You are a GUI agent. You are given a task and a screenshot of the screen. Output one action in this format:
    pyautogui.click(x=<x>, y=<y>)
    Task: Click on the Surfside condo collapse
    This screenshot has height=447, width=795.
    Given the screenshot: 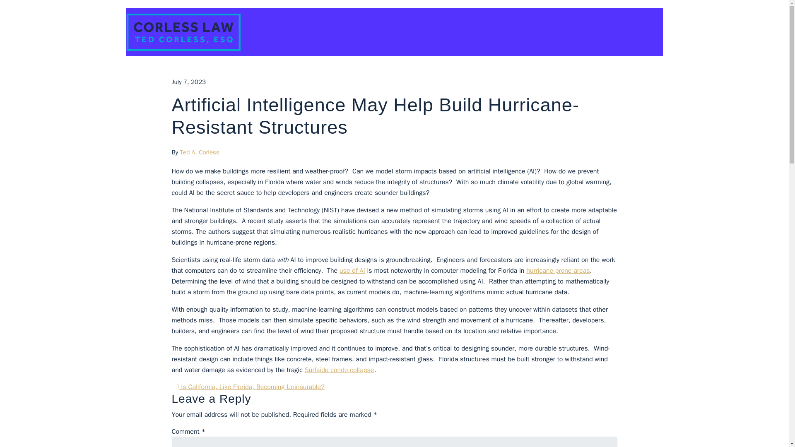 What is the action you would take?
    pyautogui.click(x=340, y=370)
    